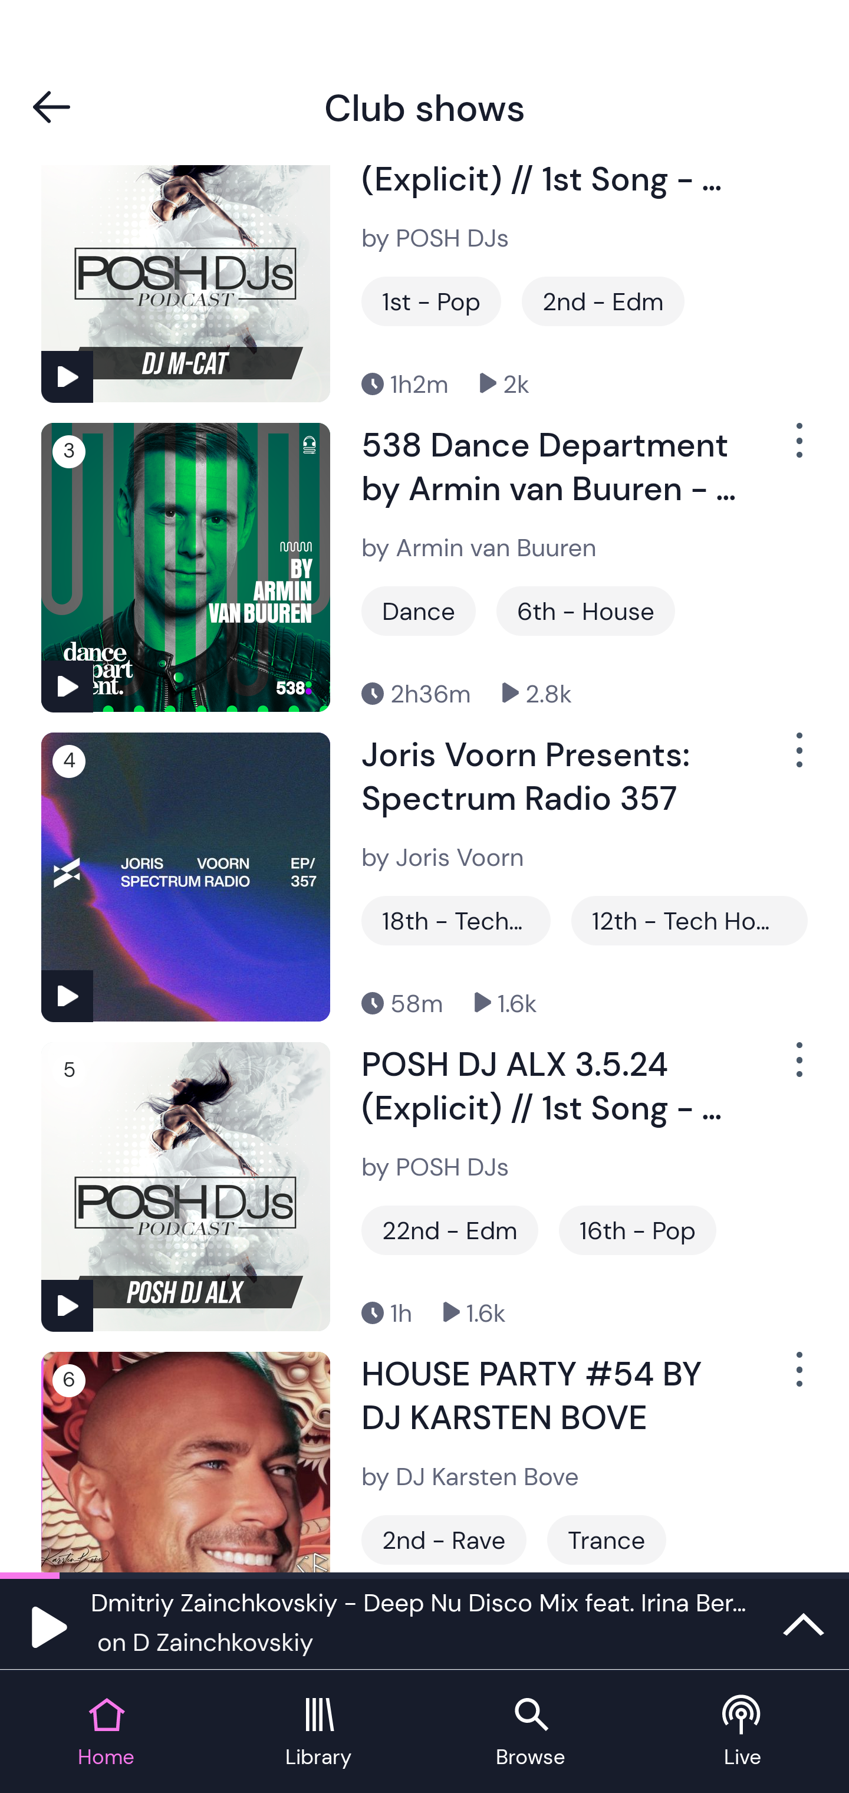 The height and width of the screenshot is (1793, 849). What do you see at coordinates (606, 1539) in the screenshot?
I see `Trance` at bounding box center [606, 1539].